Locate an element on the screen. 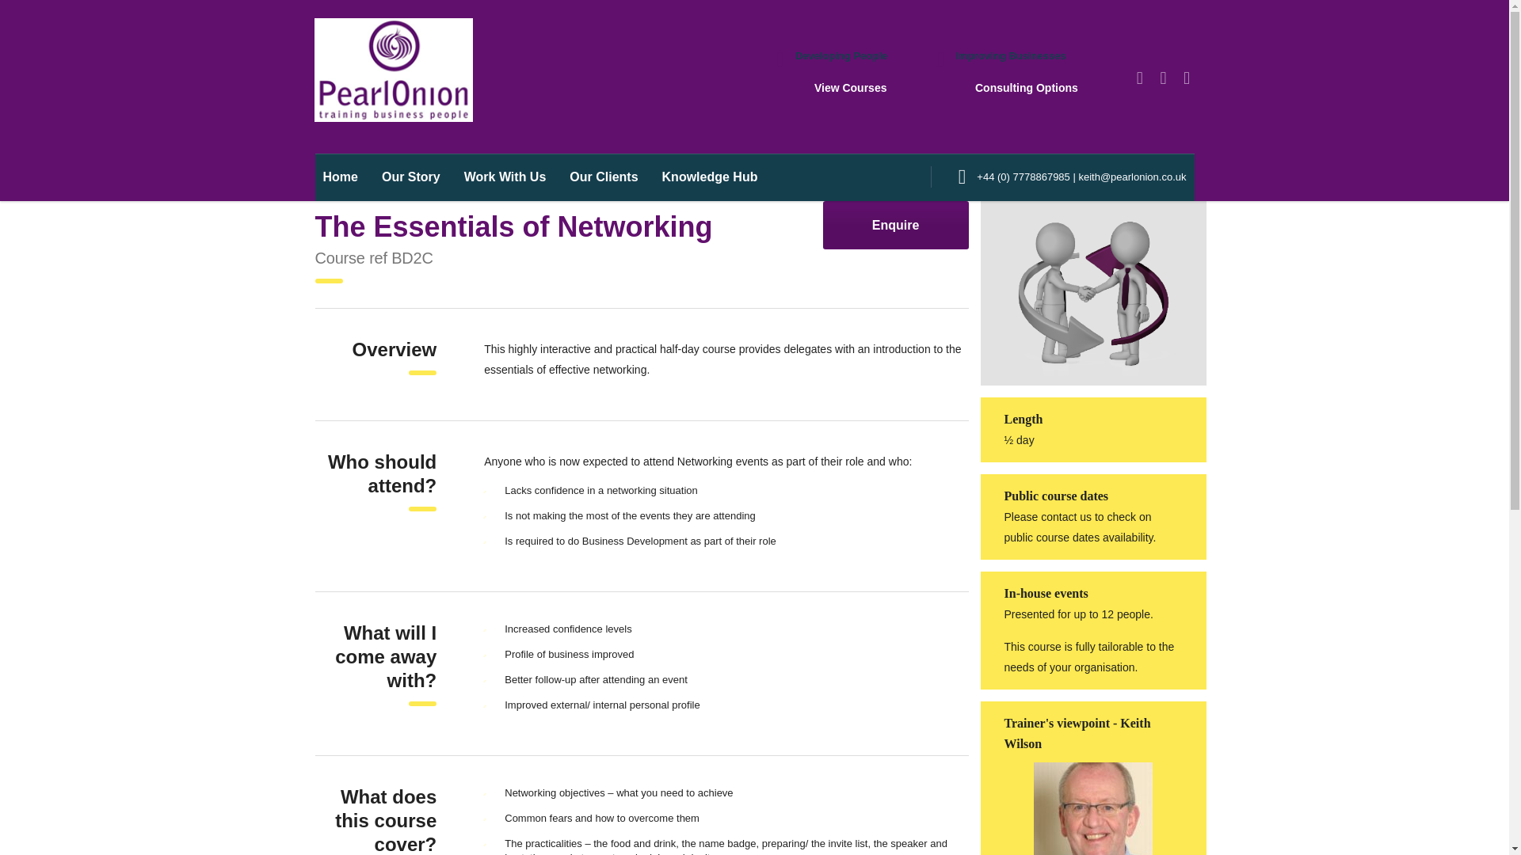 The width and height of the screenshot is (1521, 855). Home is located at coordinates (345, 177).